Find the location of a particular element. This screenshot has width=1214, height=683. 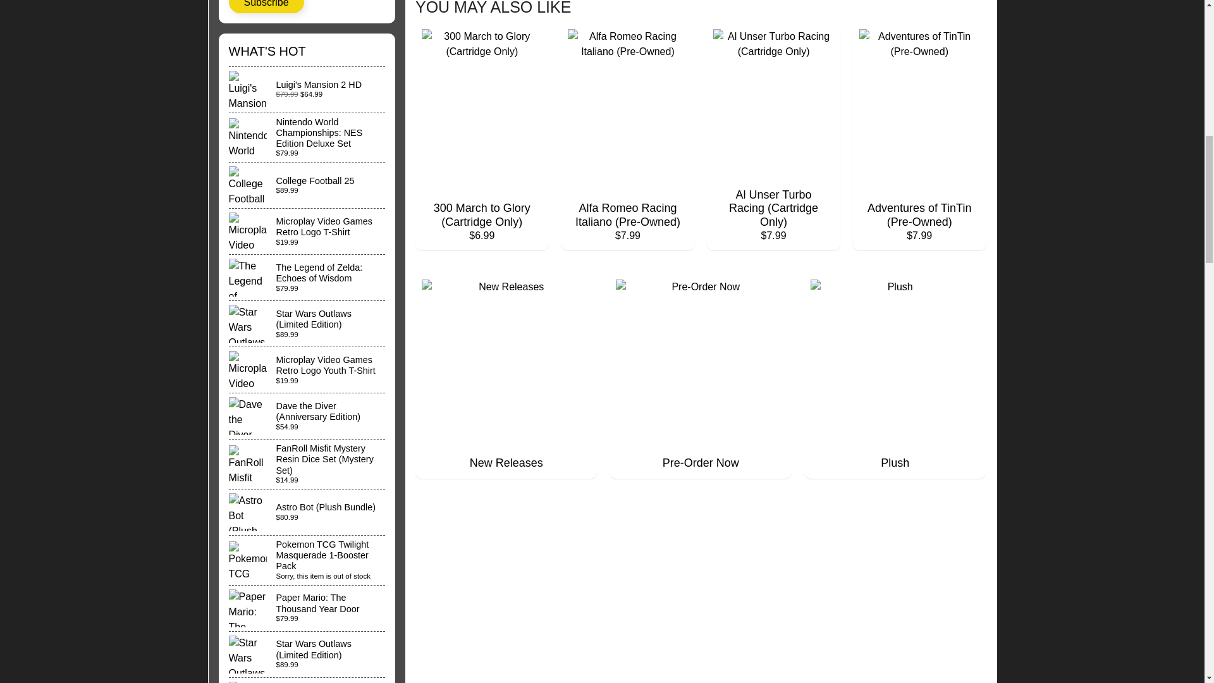

The Legend of Zelda: Echoes of Wisdom is located at coordinates (307, 277).